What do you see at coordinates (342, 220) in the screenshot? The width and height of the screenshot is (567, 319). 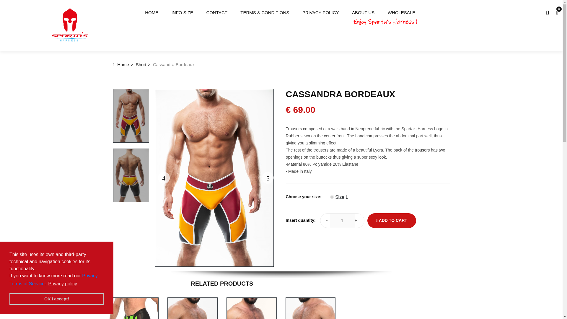 I see `1` at bounding box center [342, 220].